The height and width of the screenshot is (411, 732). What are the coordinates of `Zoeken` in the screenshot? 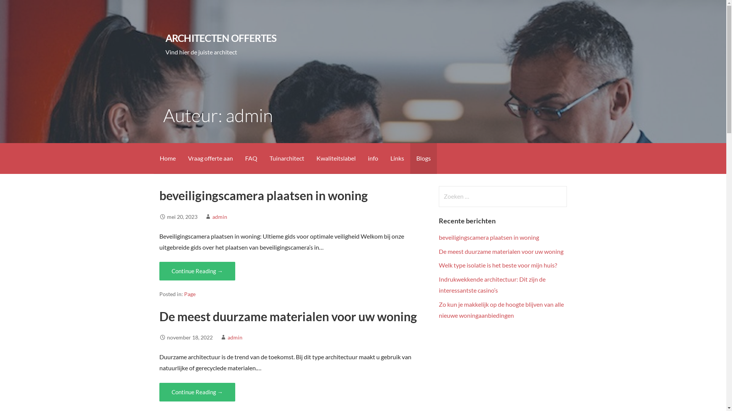 It's located at (21, 9).